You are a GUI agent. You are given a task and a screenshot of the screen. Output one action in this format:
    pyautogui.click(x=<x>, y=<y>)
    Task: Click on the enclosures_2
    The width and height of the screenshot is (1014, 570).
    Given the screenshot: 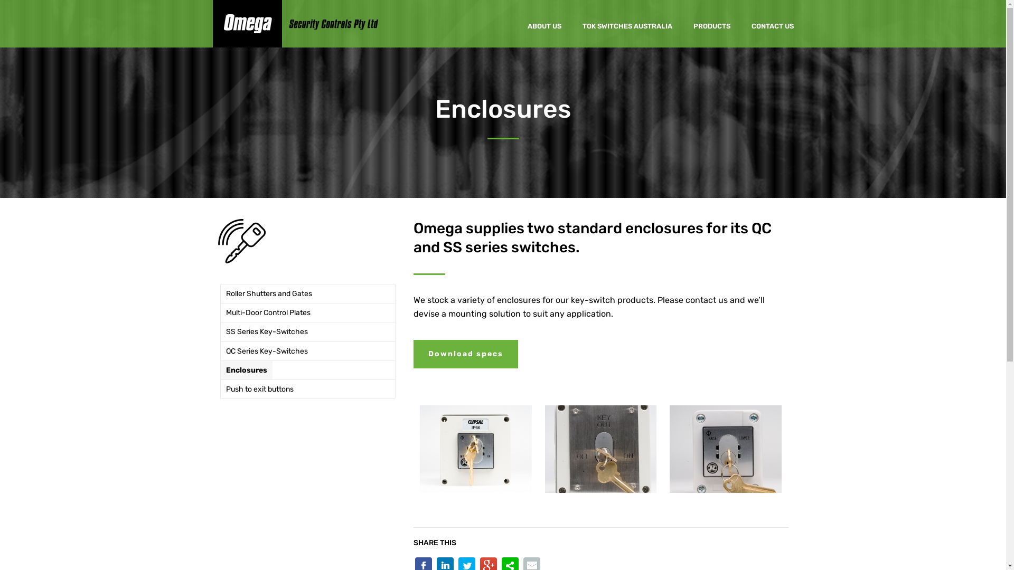 What is the action you would take?
    pyautogui.click(x=476, y=449)
    